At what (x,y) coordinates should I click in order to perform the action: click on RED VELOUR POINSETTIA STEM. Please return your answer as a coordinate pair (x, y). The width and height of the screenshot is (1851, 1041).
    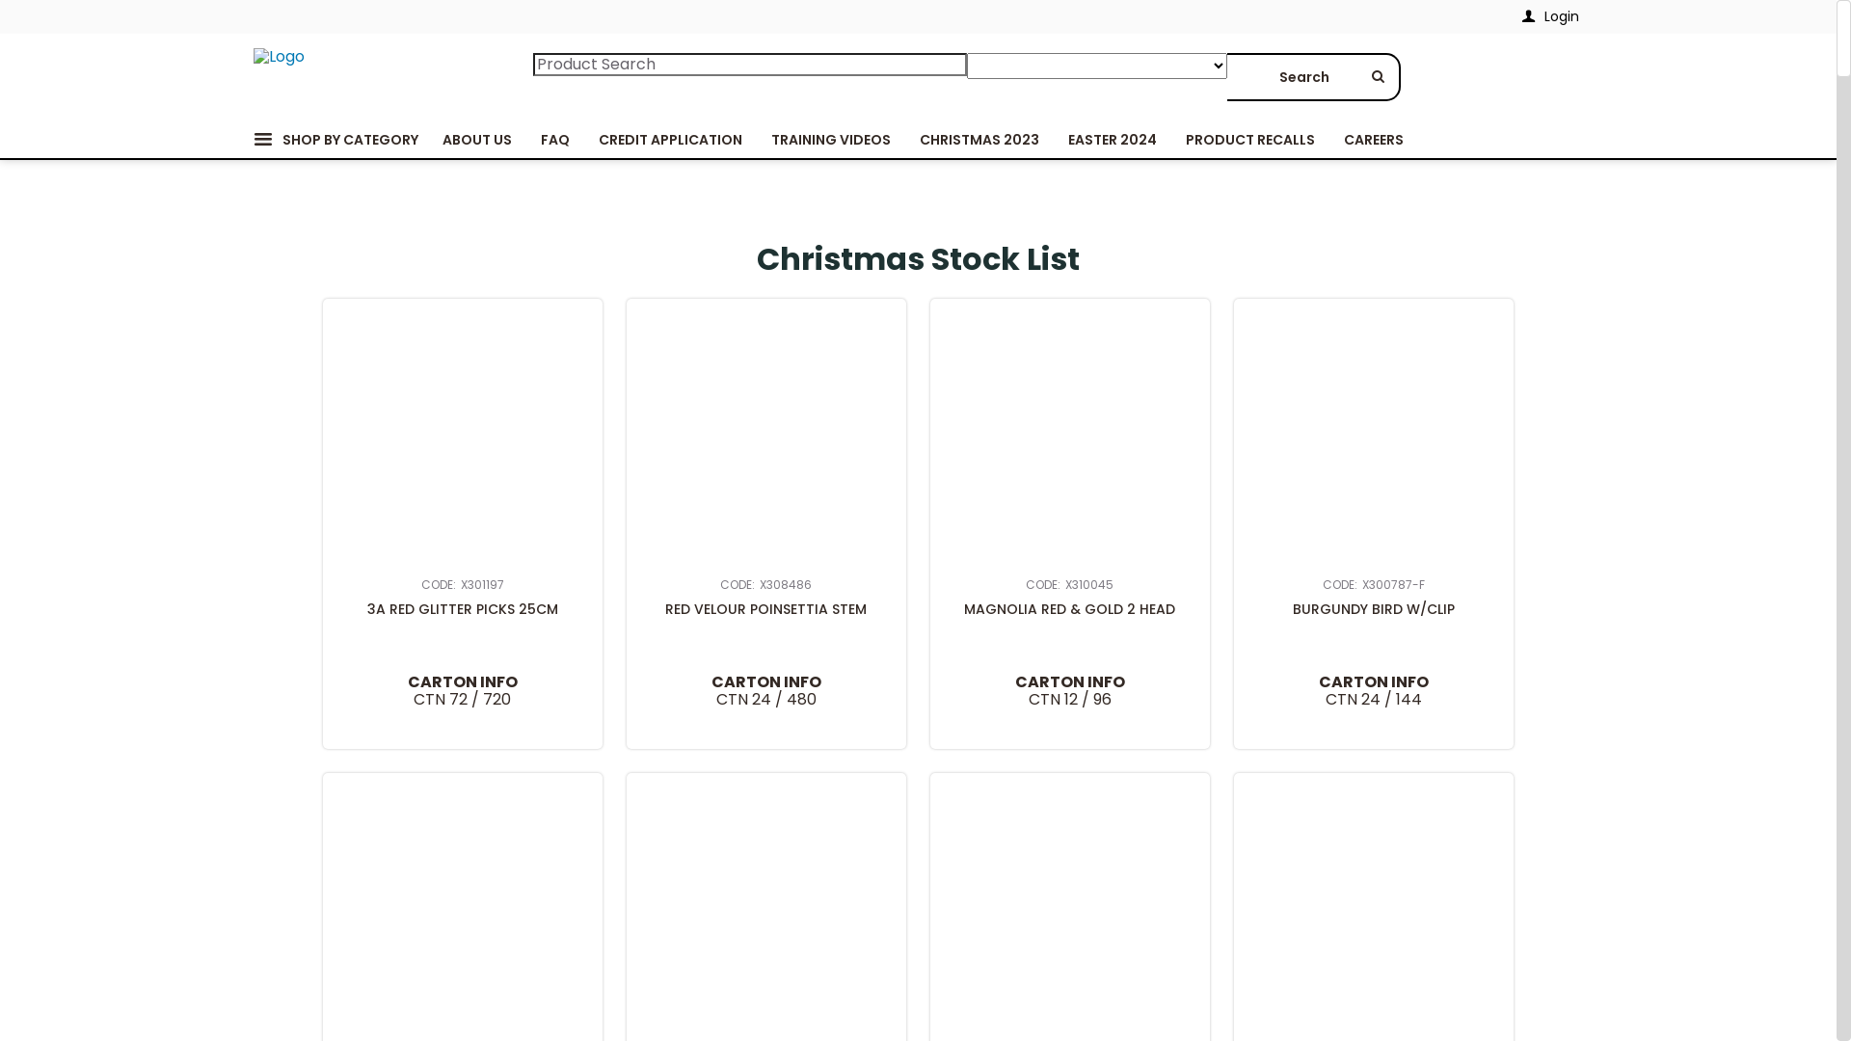
    Looking at the image, I should click on (766, 439).